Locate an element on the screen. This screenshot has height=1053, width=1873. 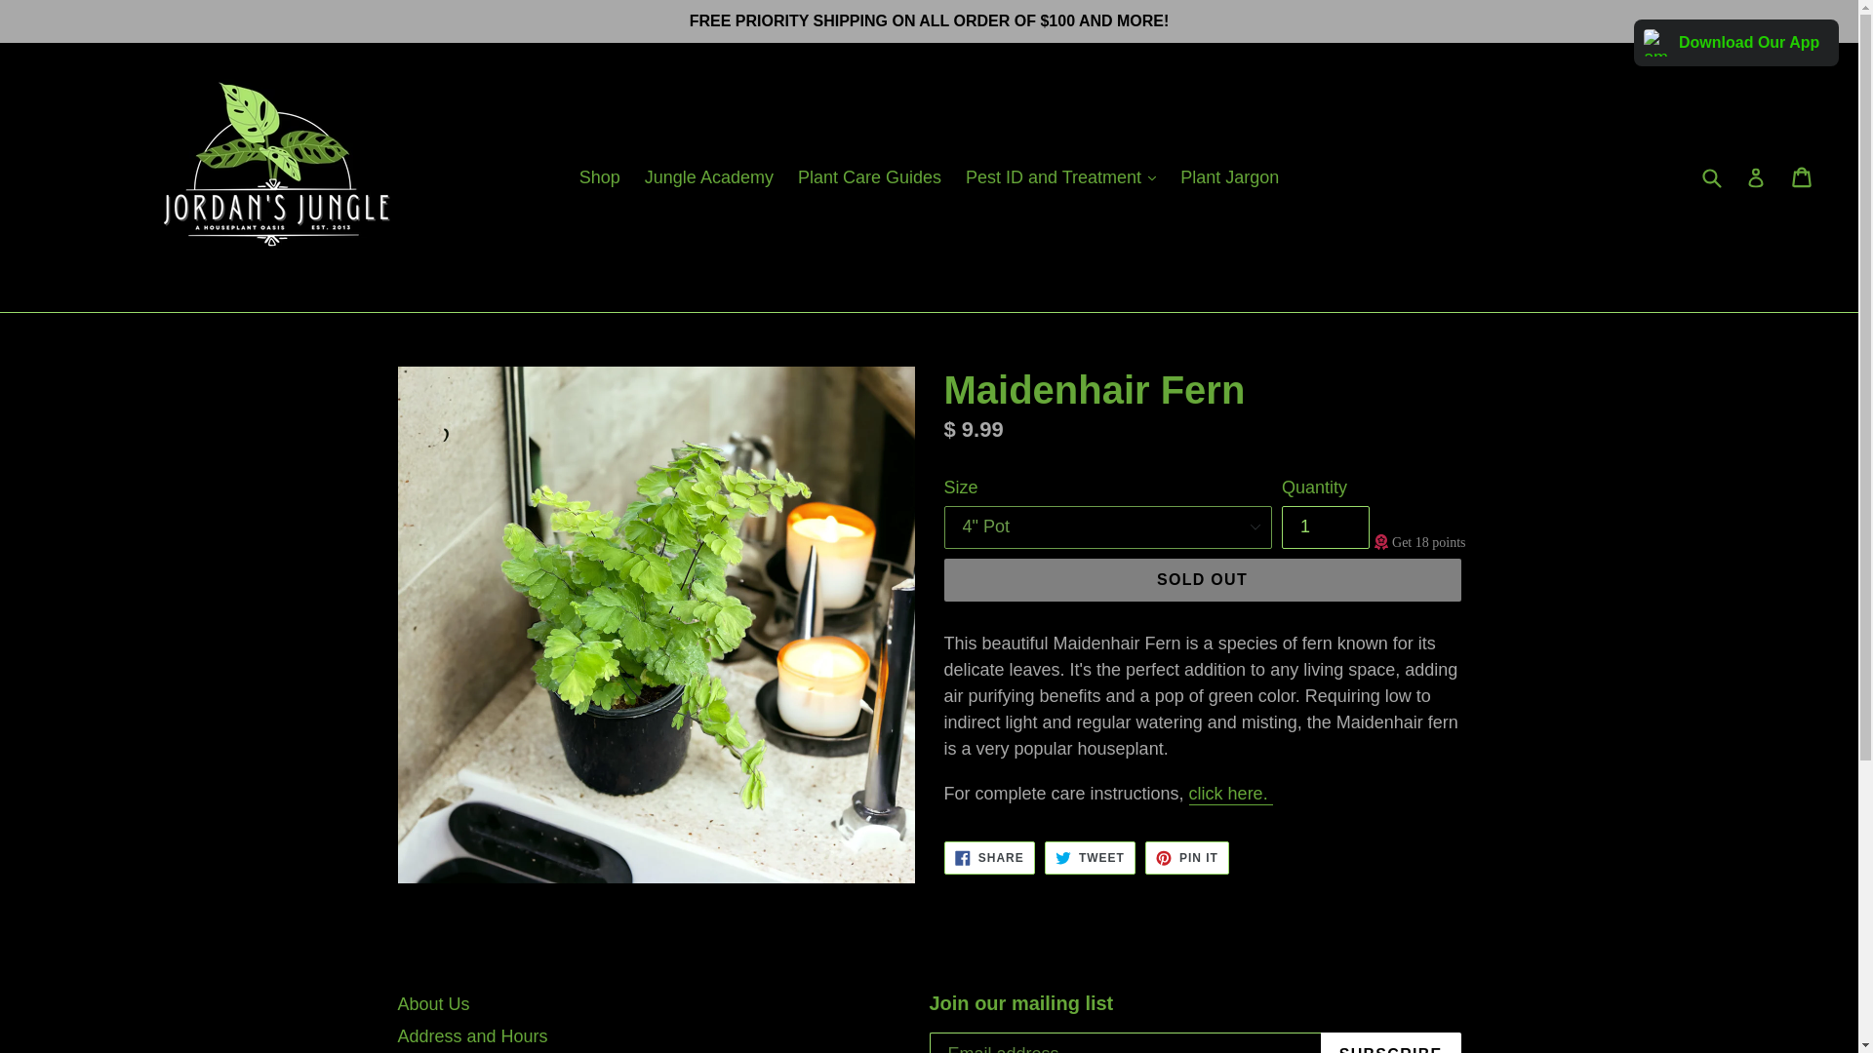
Tweet on Twitter is located at coordinates (870, 177).